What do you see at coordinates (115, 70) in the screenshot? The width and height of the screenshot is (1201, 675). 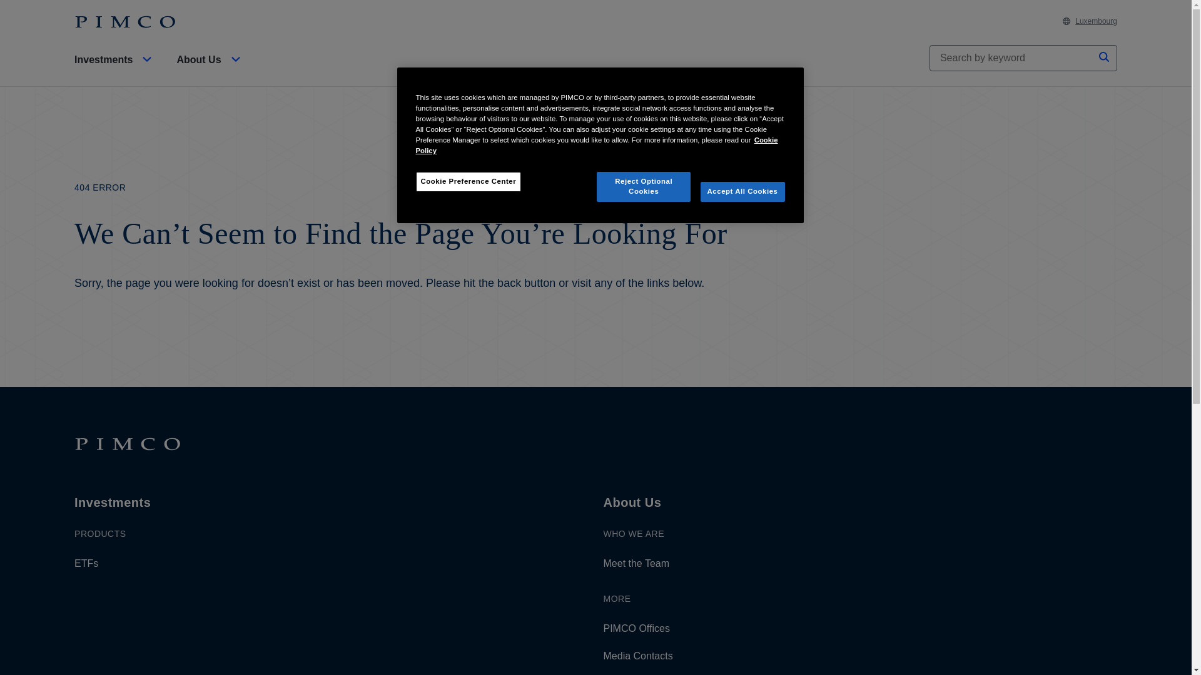 I see `Investments` at bounding box center [115, 70].